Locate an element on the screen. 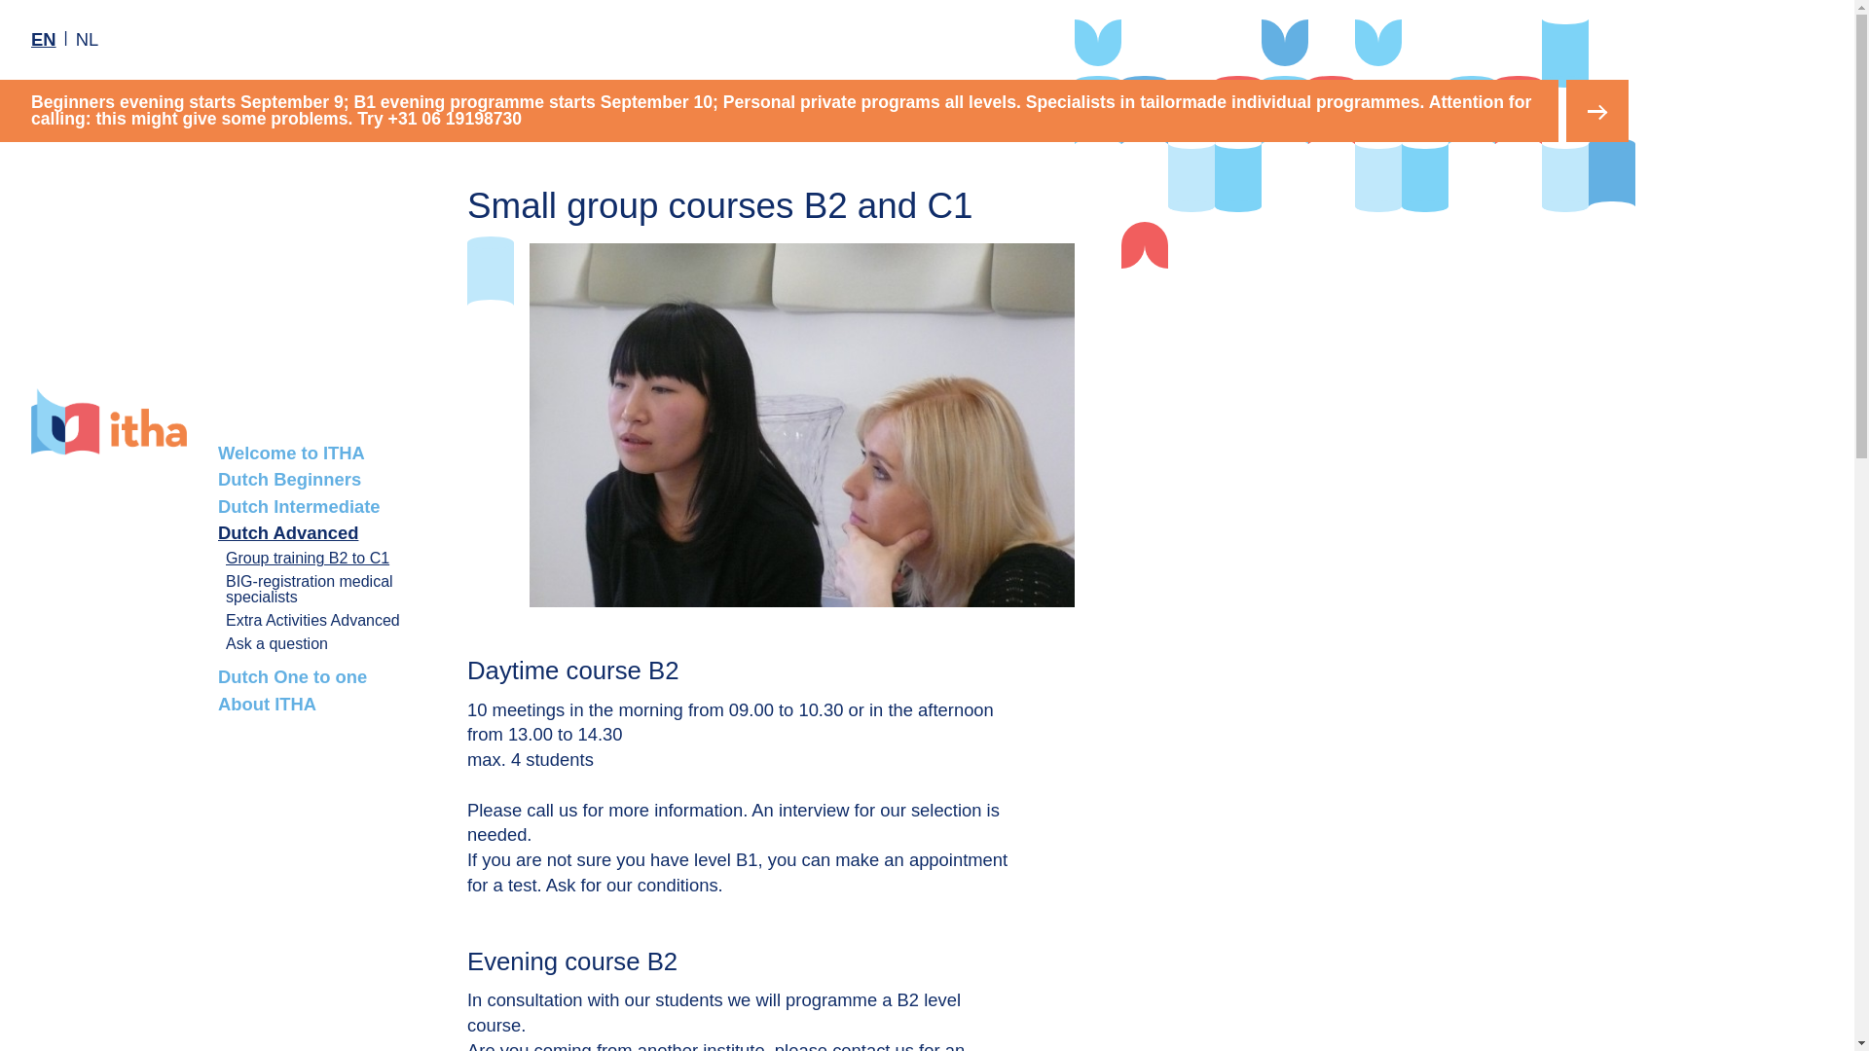  Welcome to ITHA is located at coordinates (327, 453).